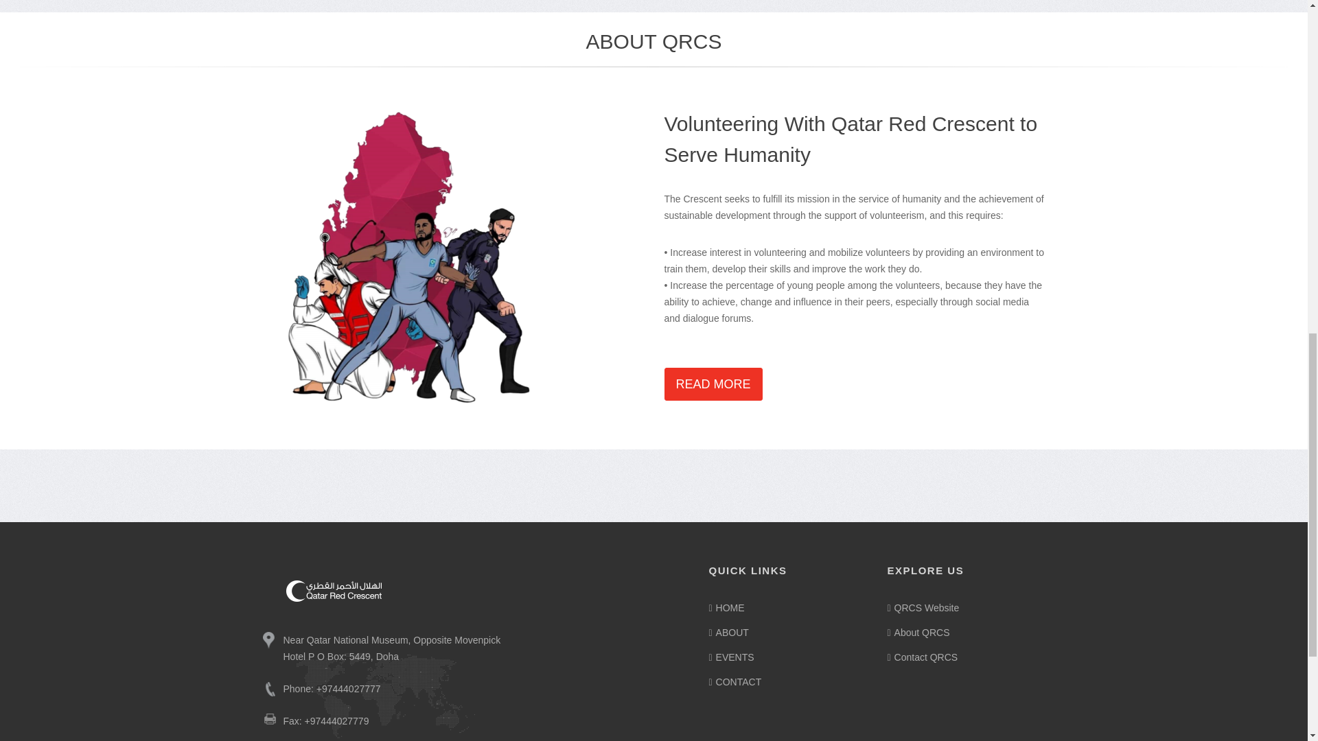 Image resolution: width=1318 pixels, height=741 pixels. I want to click on QRCS Website, so click(966, 607).